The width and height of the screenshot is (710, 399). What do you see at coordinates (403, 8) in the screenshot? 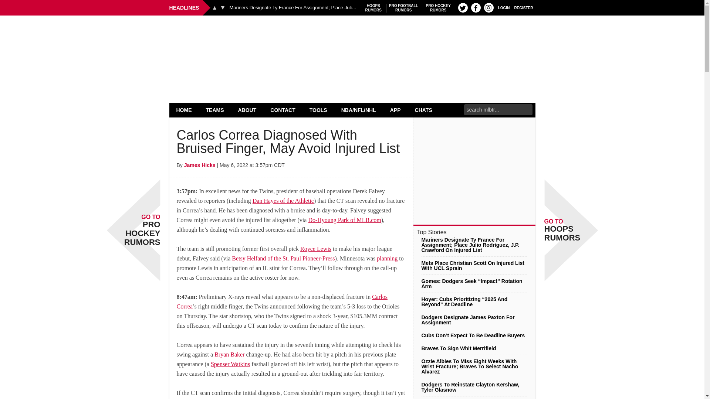
I see `Next` at bounding box center [403, 8].